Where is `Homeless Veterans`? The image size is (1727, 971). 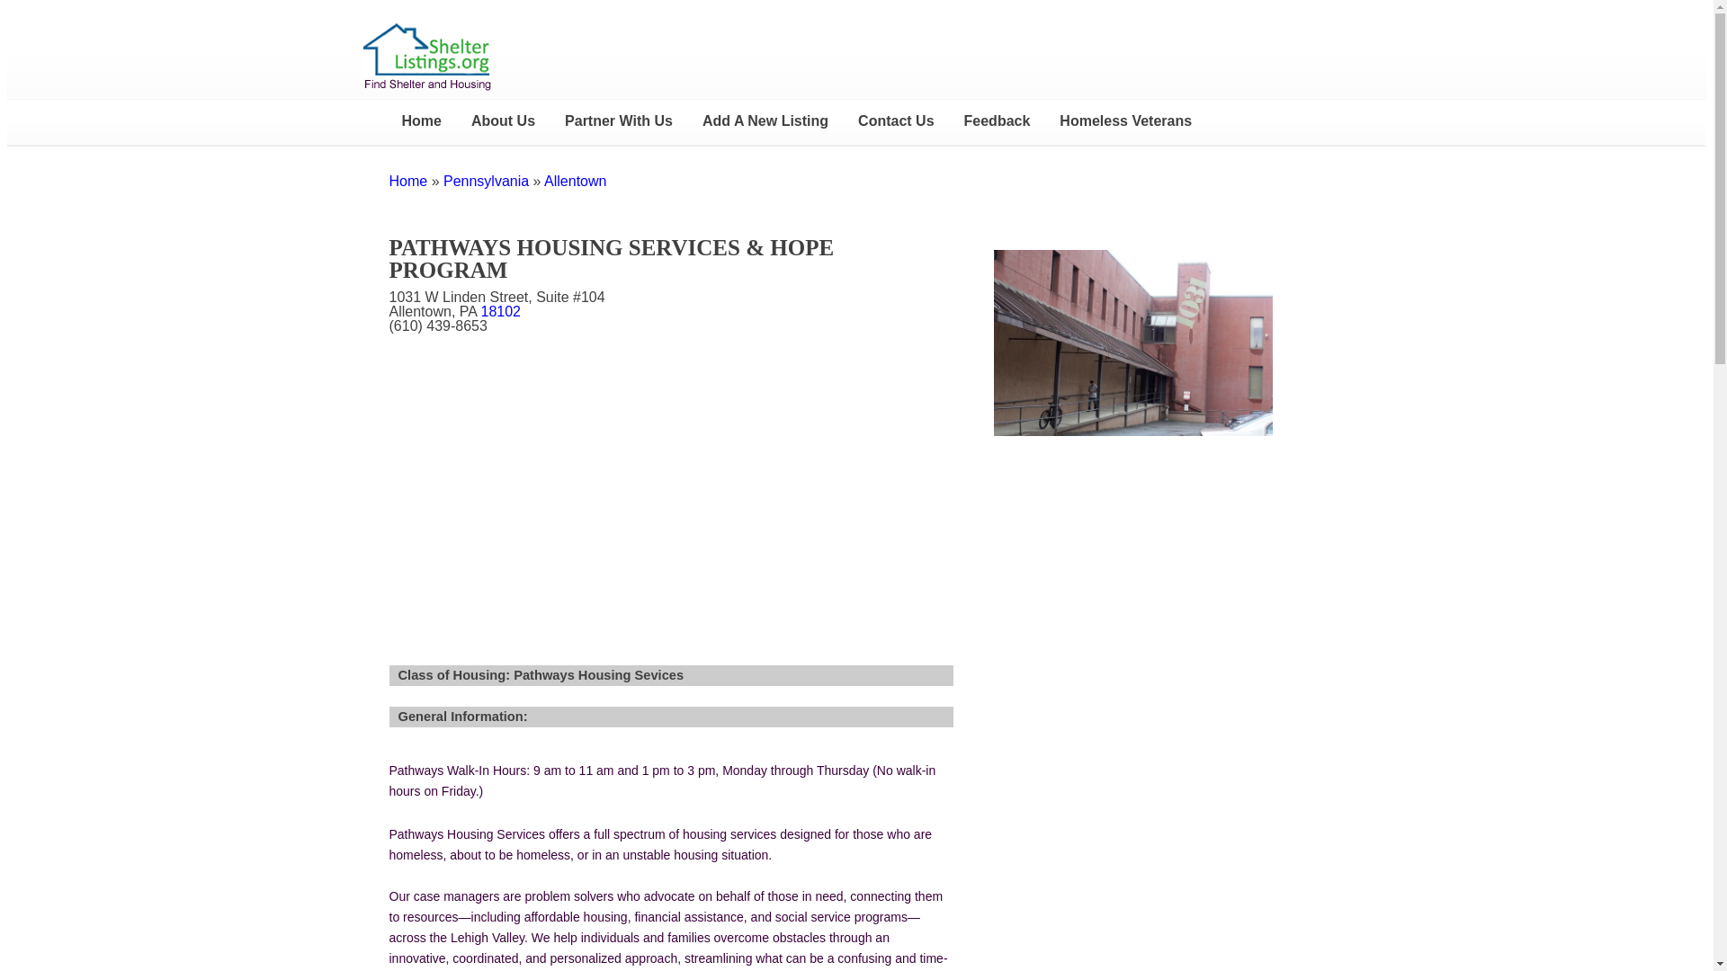
Homeless Veterans is located at coordinates (1124, 120).